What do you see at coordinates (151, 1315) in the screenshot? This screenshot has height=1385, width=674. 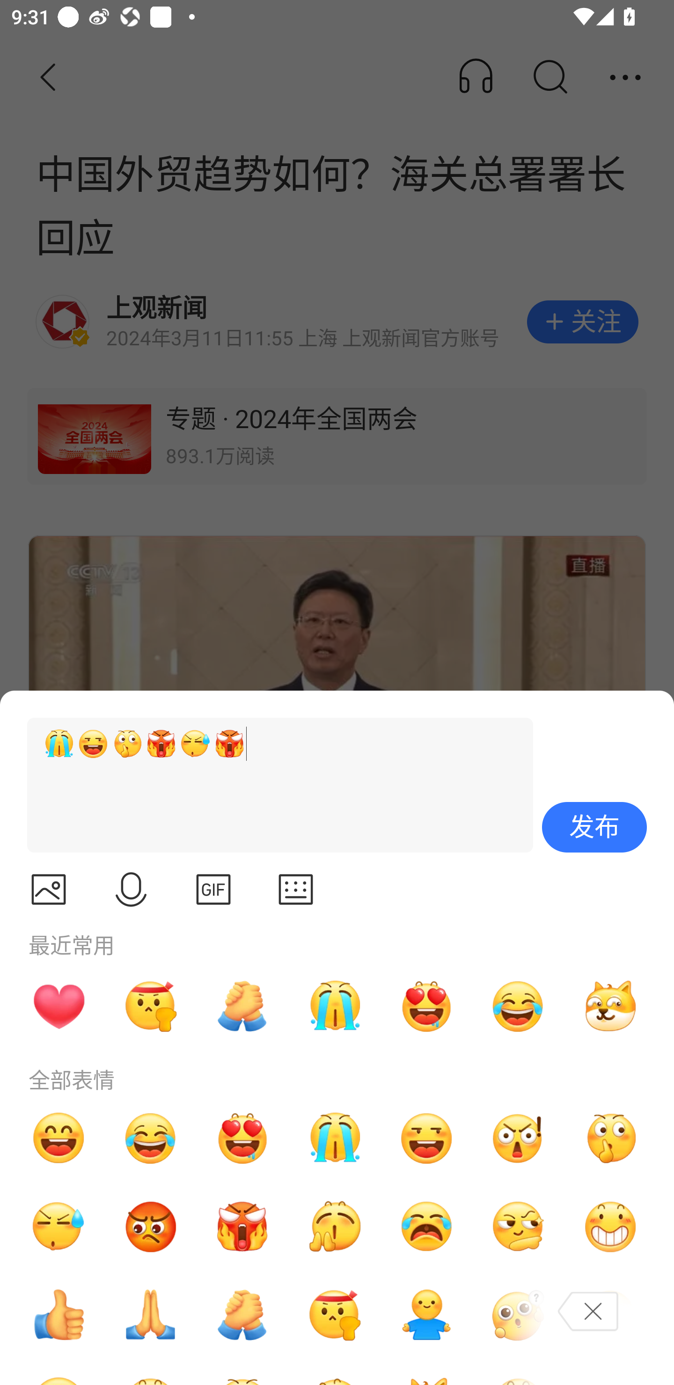 I see `缅怀` at bounding box center [151, 1315].